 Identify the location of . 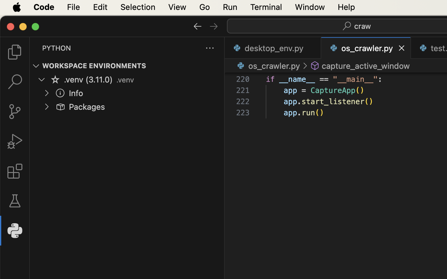
(305, 66).